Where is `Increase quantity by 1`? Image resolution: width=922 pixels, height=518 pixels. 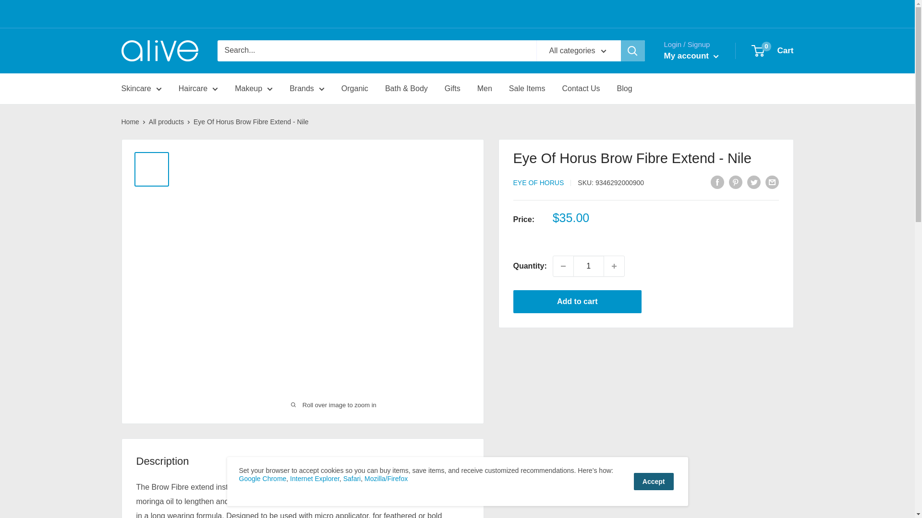 Increase quantity by 1 is located at coordinates (614, 266).